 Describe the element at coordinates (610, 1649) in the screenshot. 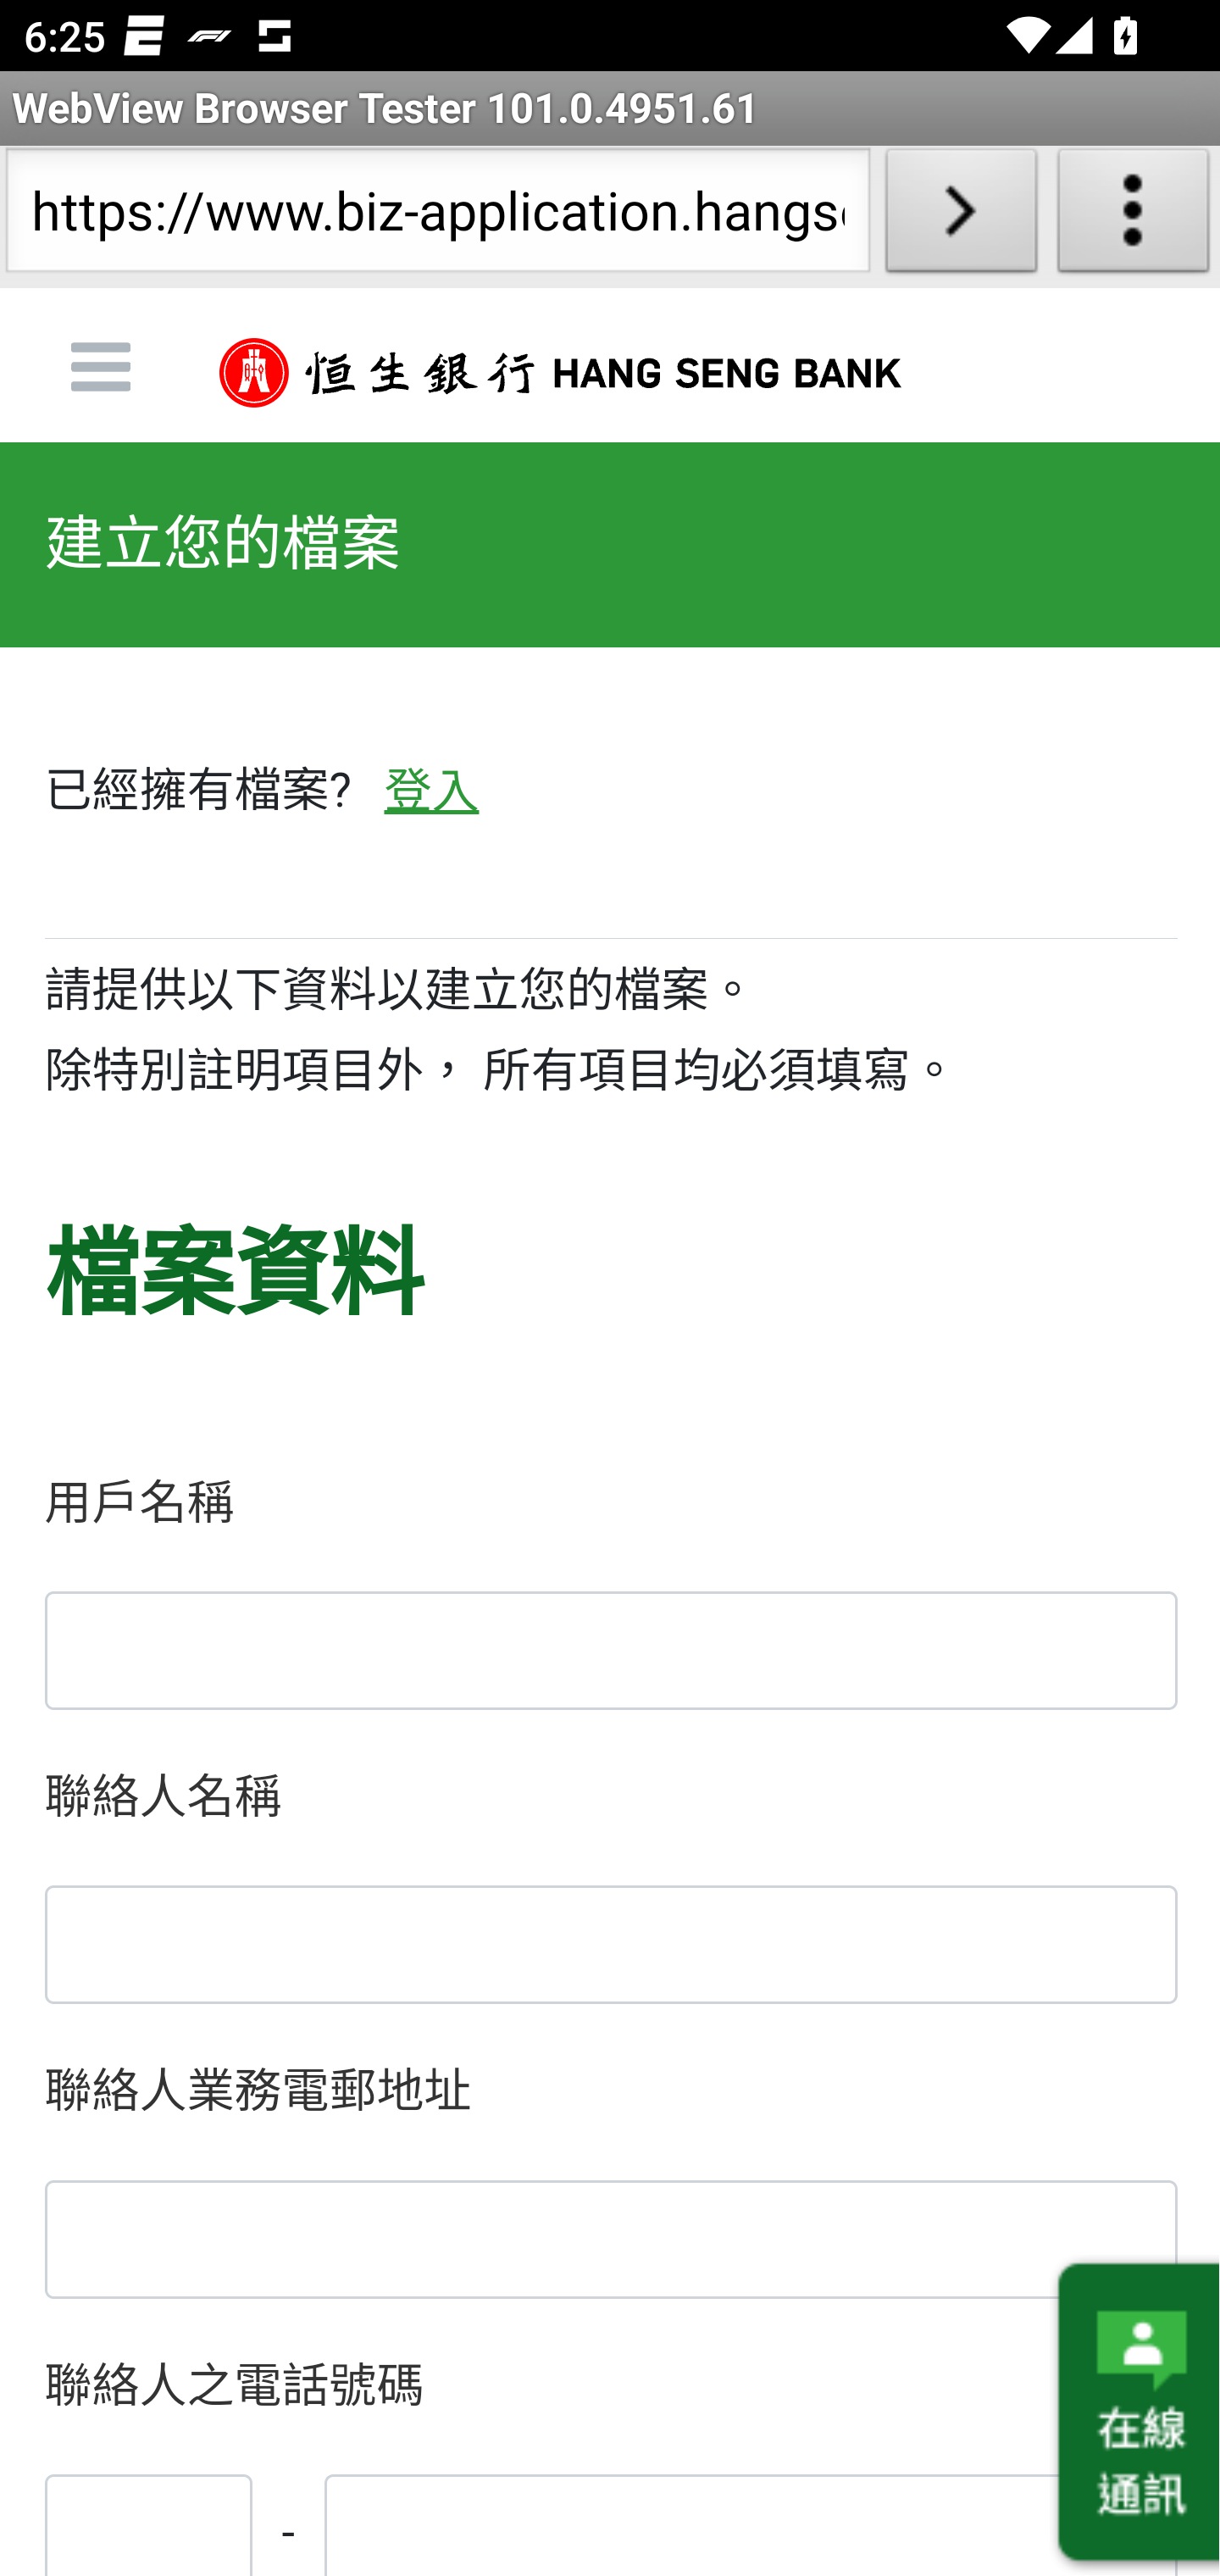

I see ` ` at that location.